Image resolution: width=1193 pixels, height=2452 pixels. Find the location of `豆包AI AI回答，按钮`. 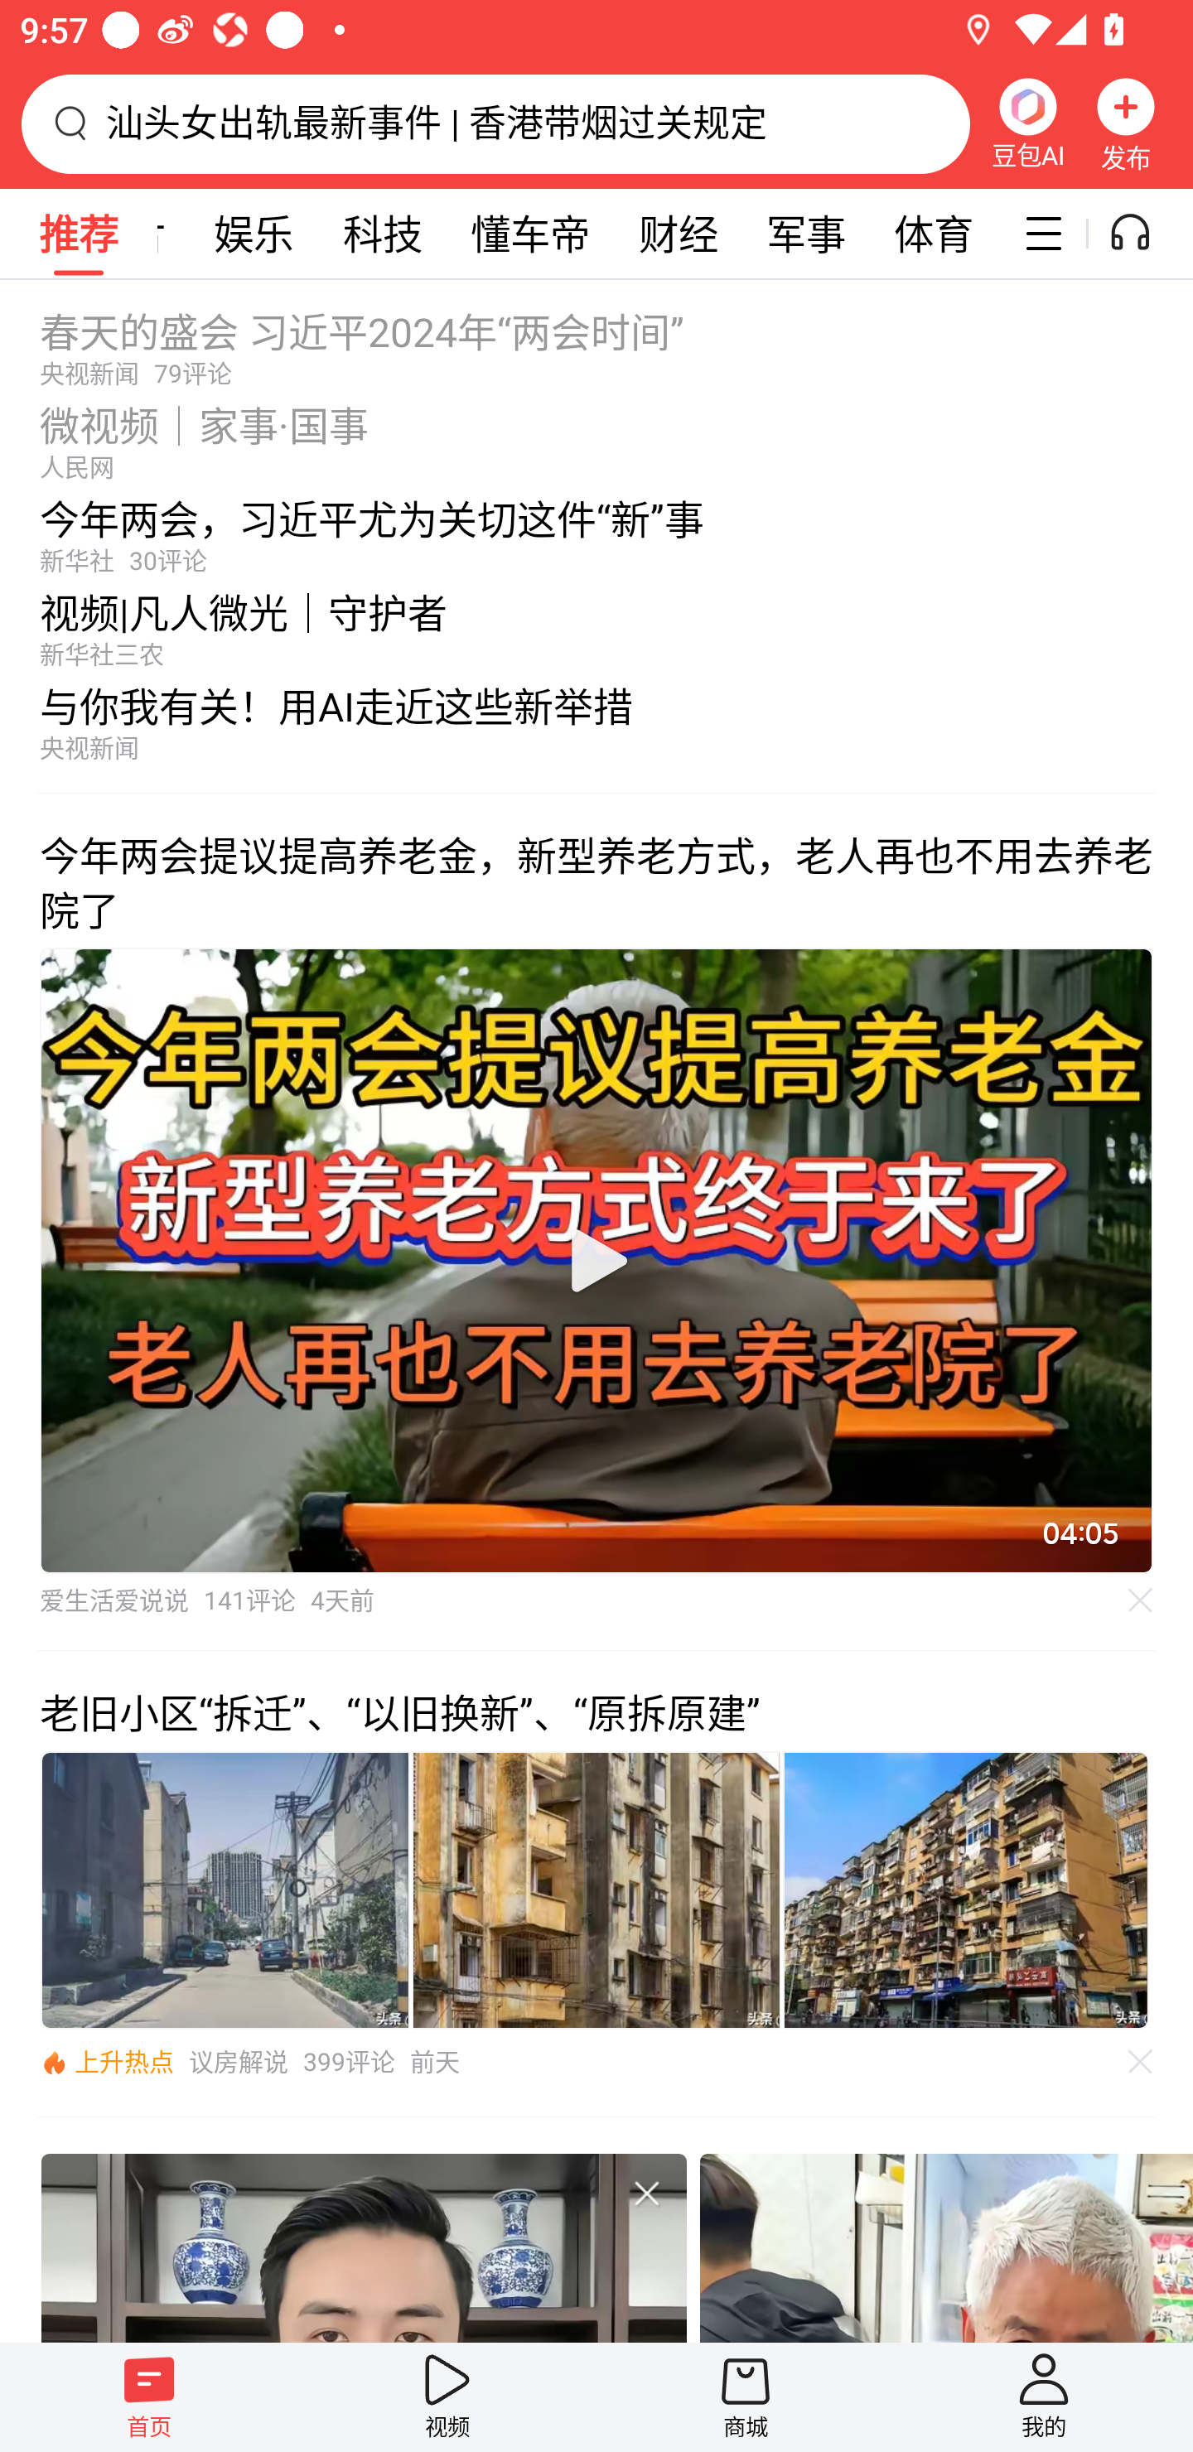

豆包AI AI回答，按钮 is located at coordinates (1027, 123).